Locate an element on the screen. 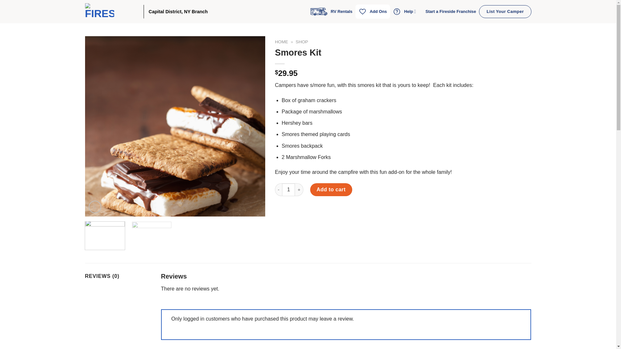 This screenshot has width=621, height=349. Start a Fireside Franchise is located at coordinates (451, 12).